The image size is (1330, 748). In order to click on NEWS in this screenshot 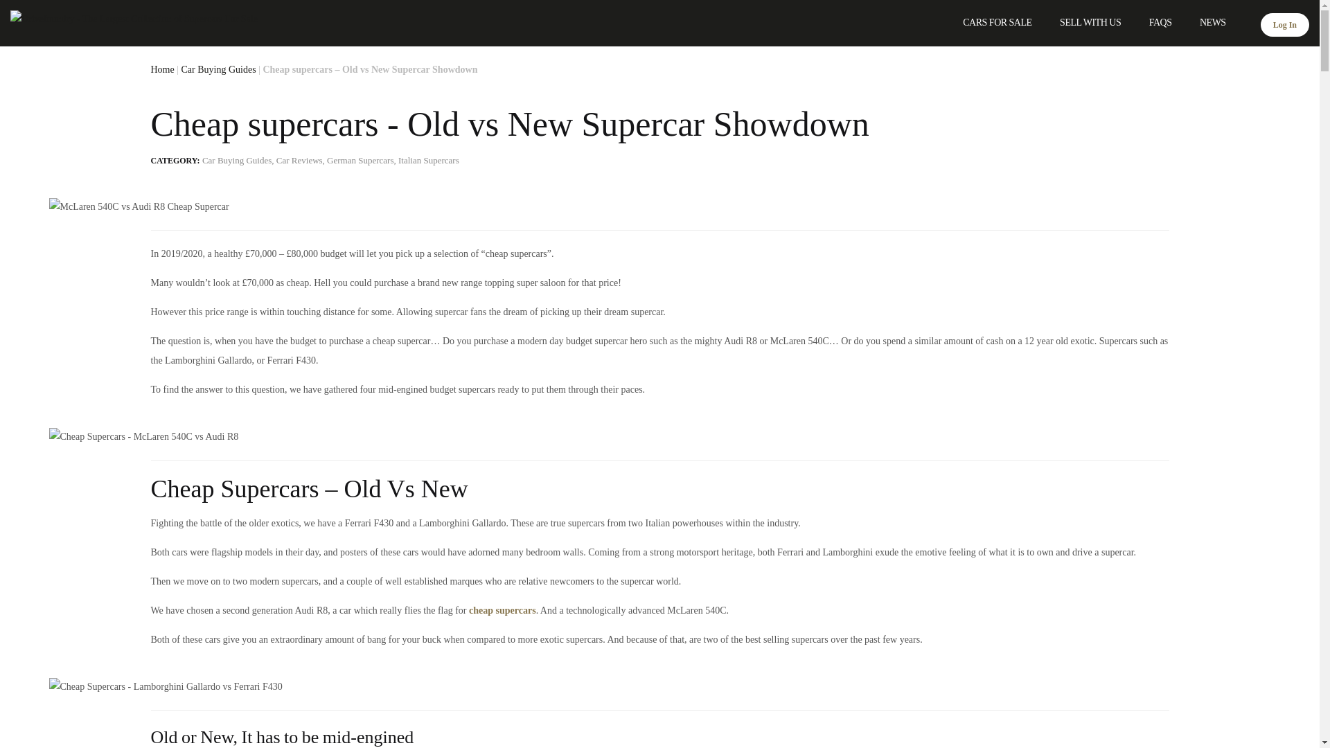, I will do `click(1212, 22)`.